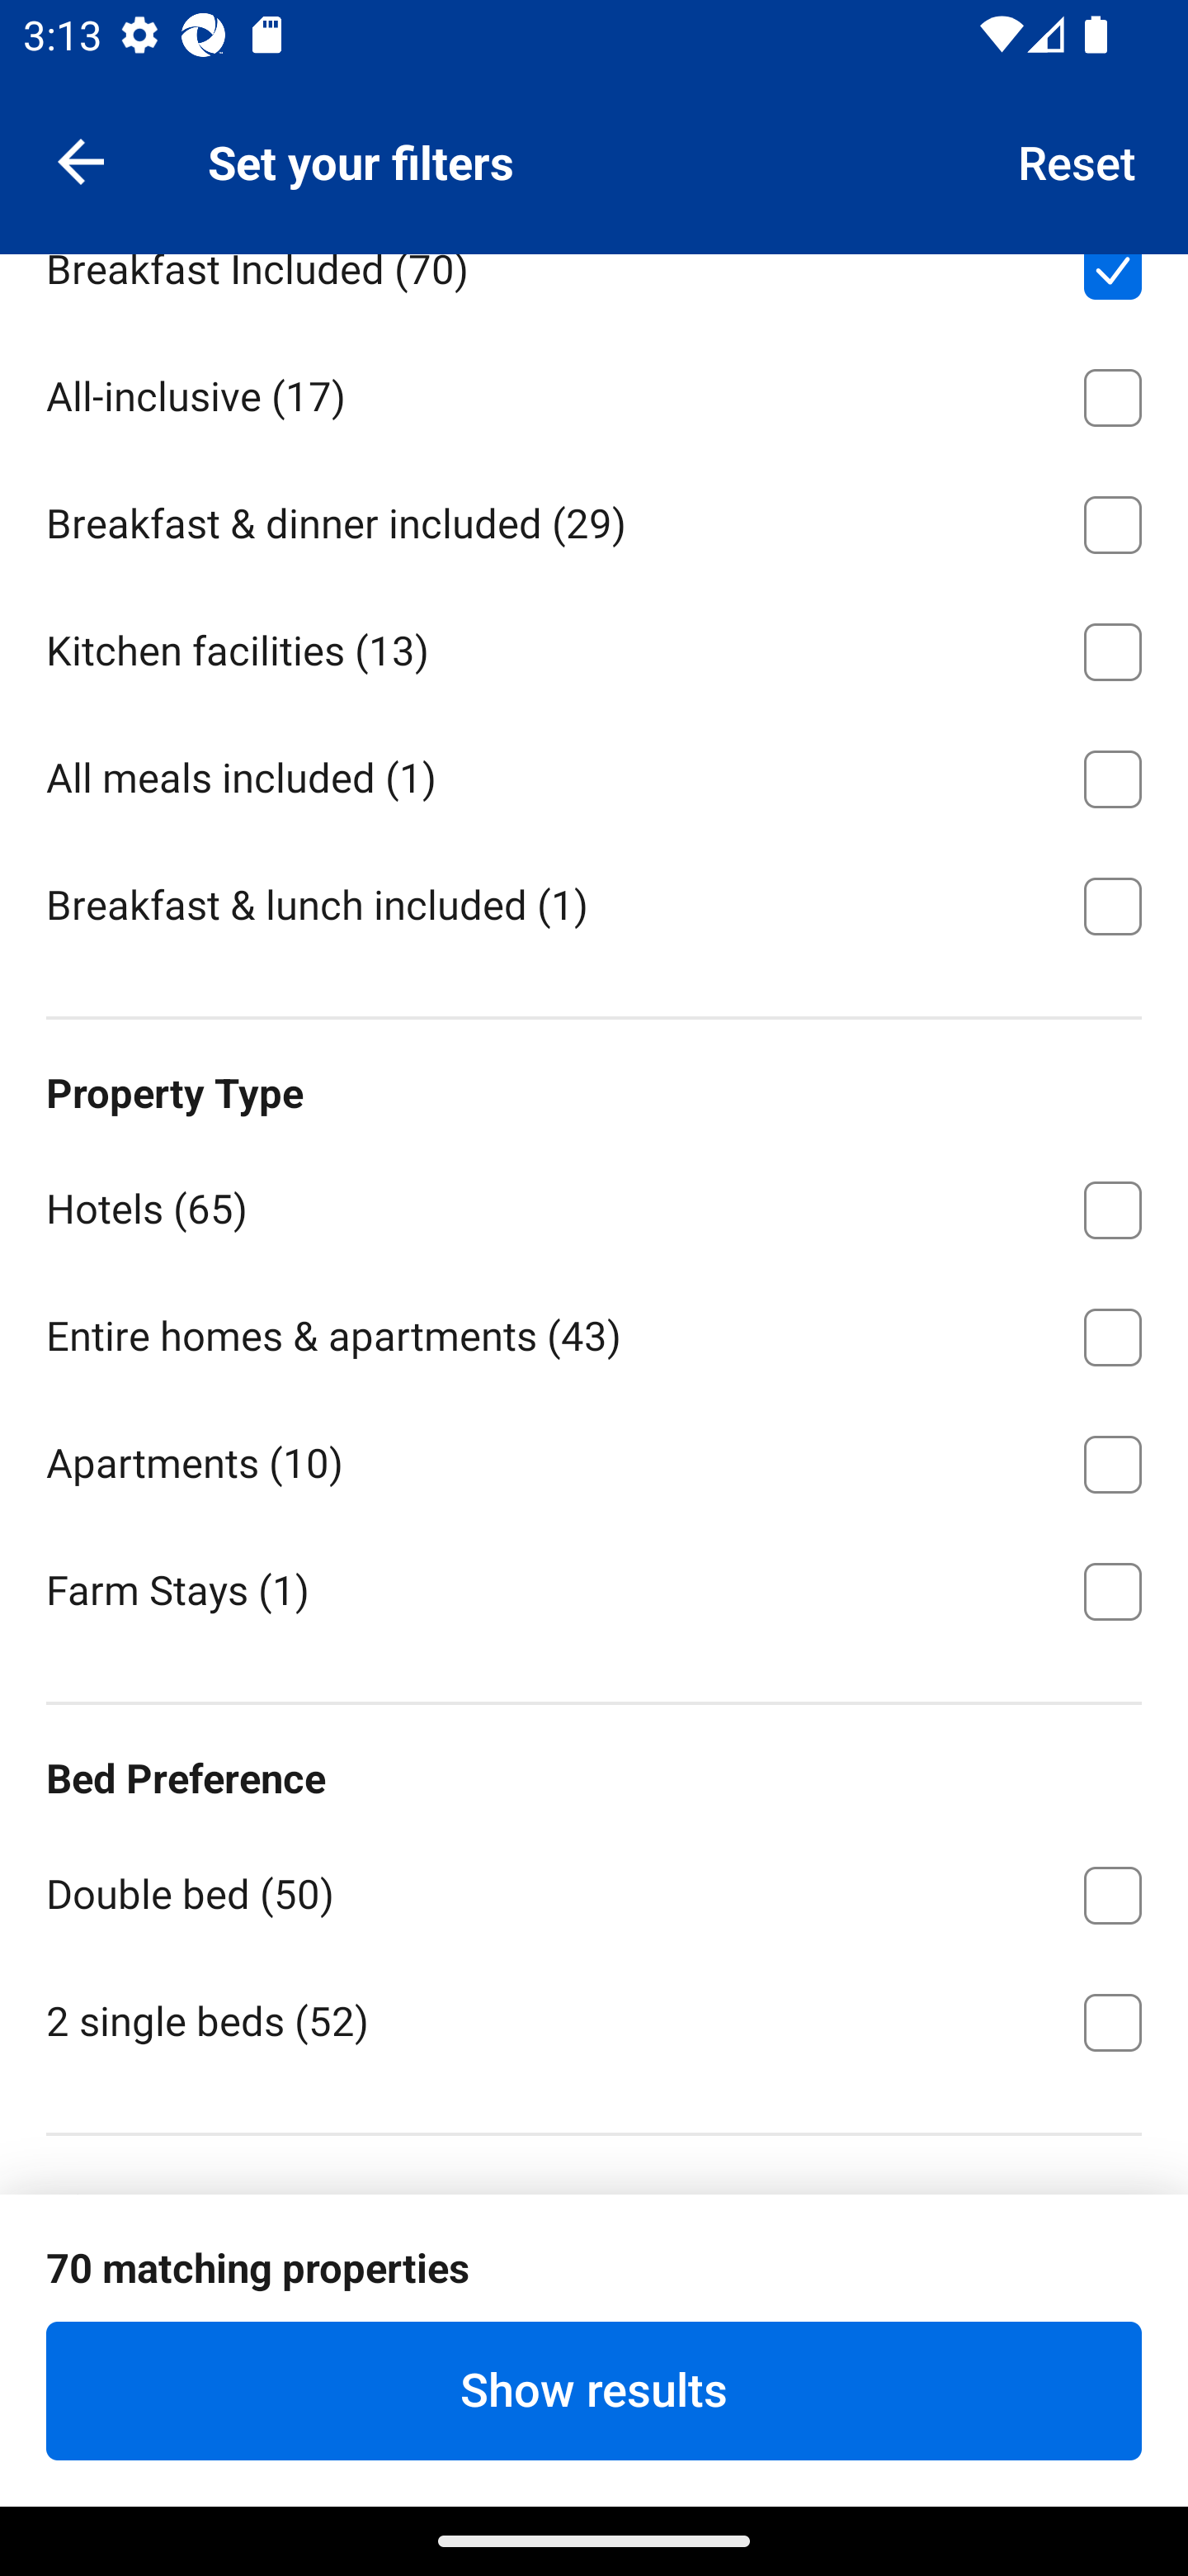 The height and width of the screenshot is (2576, 1188). I want to click on Breakfast Included ⁦(70), so click(594, 292).